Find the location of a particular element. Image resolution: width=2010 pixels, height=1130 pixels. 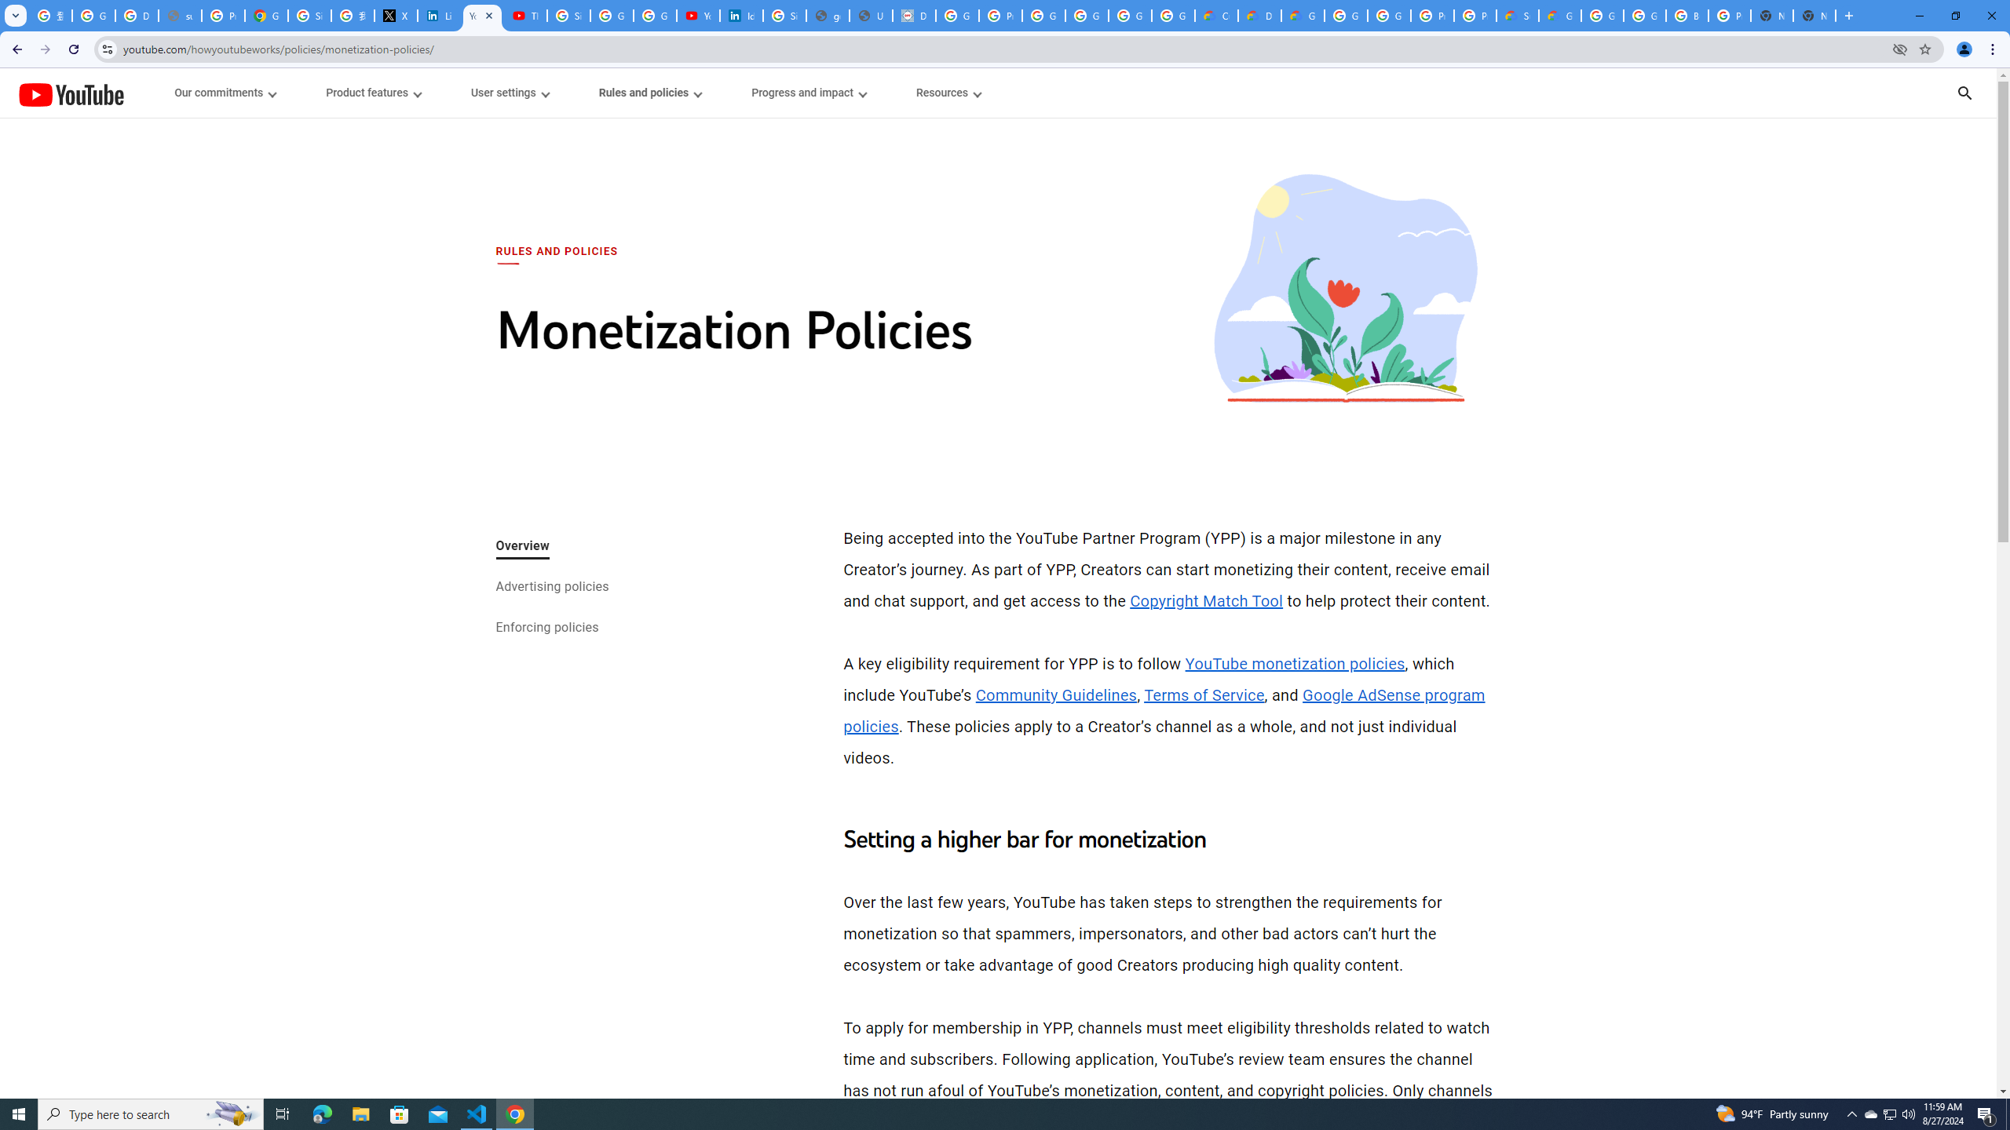

User settings menupopup is located at coordinates (509, 93).